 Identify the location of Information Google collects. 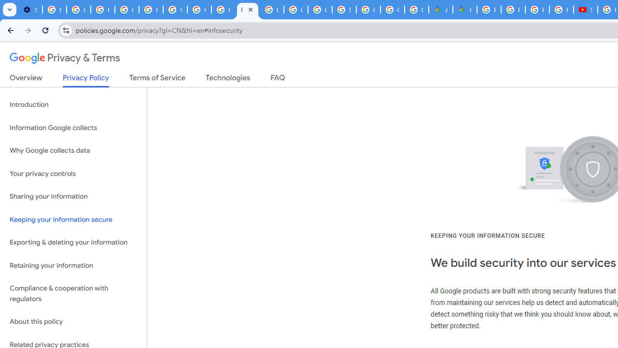
(73, 128).